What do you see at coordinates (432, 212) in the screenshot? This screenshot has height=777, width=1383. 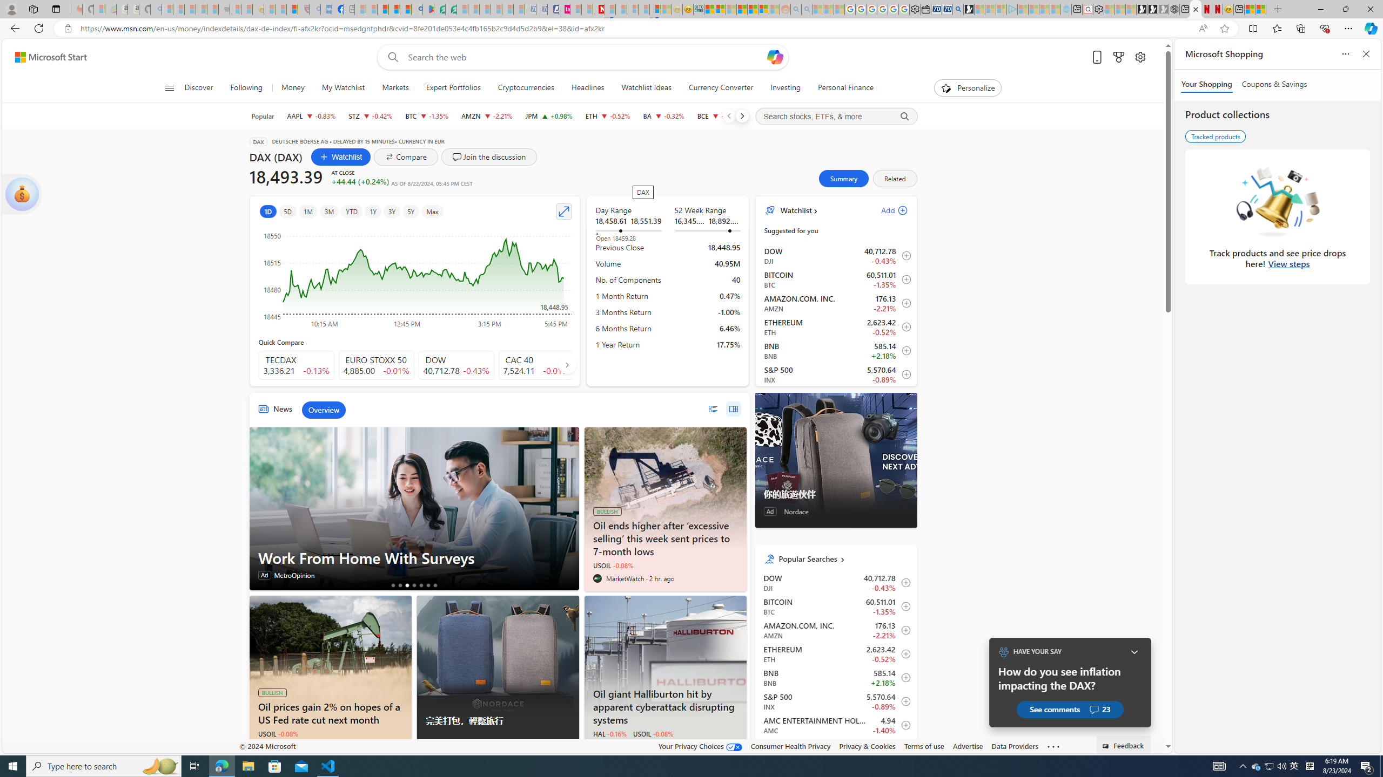 I see `Max` at bounding box center [432, 212].